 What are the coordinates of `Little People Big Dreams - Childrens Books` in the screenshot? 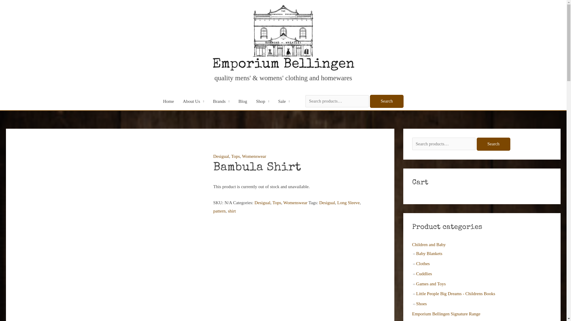 It's located at (456, 294).